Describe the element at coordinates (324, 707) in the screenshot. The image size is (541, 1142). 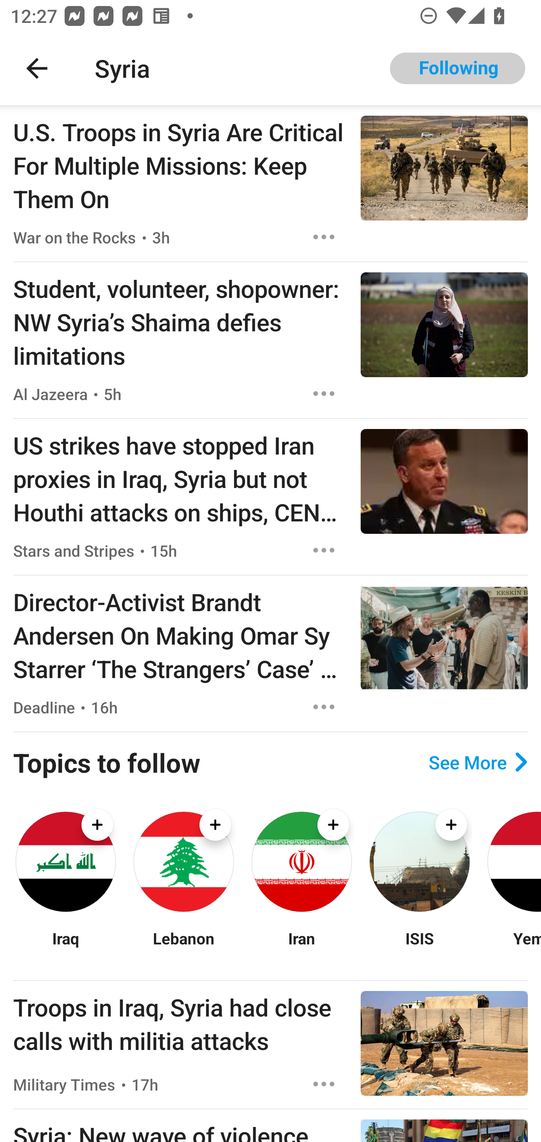
I see `Options` at that location.